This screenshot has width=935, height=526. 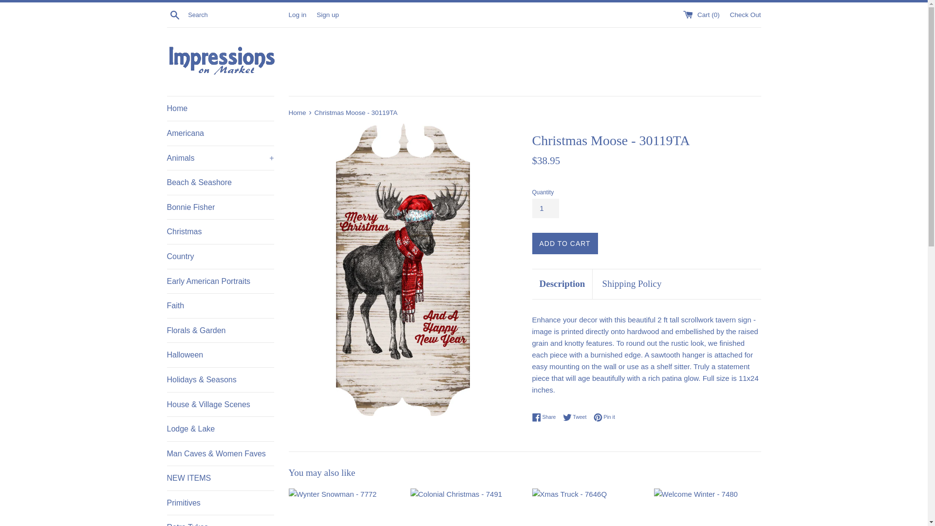 I want to click on Early American Portraits, so click(x=220, y=281).